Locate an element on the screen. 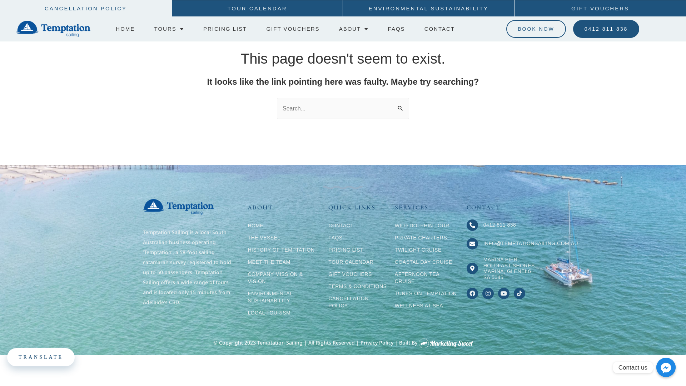  LOCAL TOURISM is located at coordinates (284, 313).